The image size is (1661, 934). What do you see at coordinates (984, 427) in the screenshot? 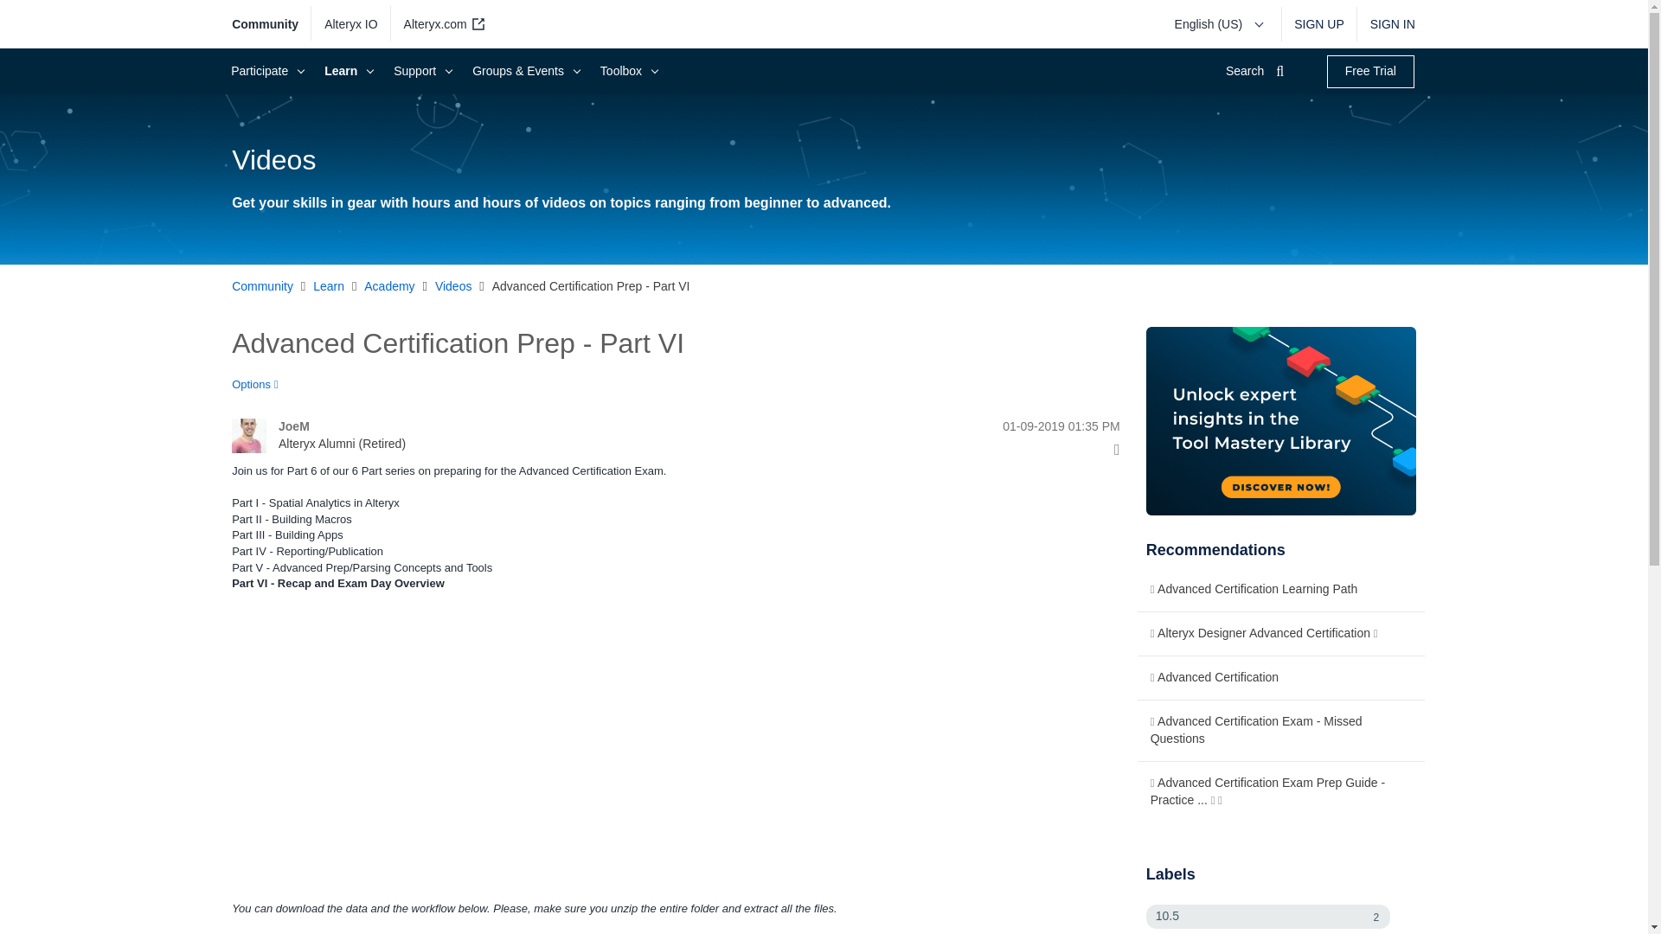
I see `Posted on` at bounding box center [984, 427].